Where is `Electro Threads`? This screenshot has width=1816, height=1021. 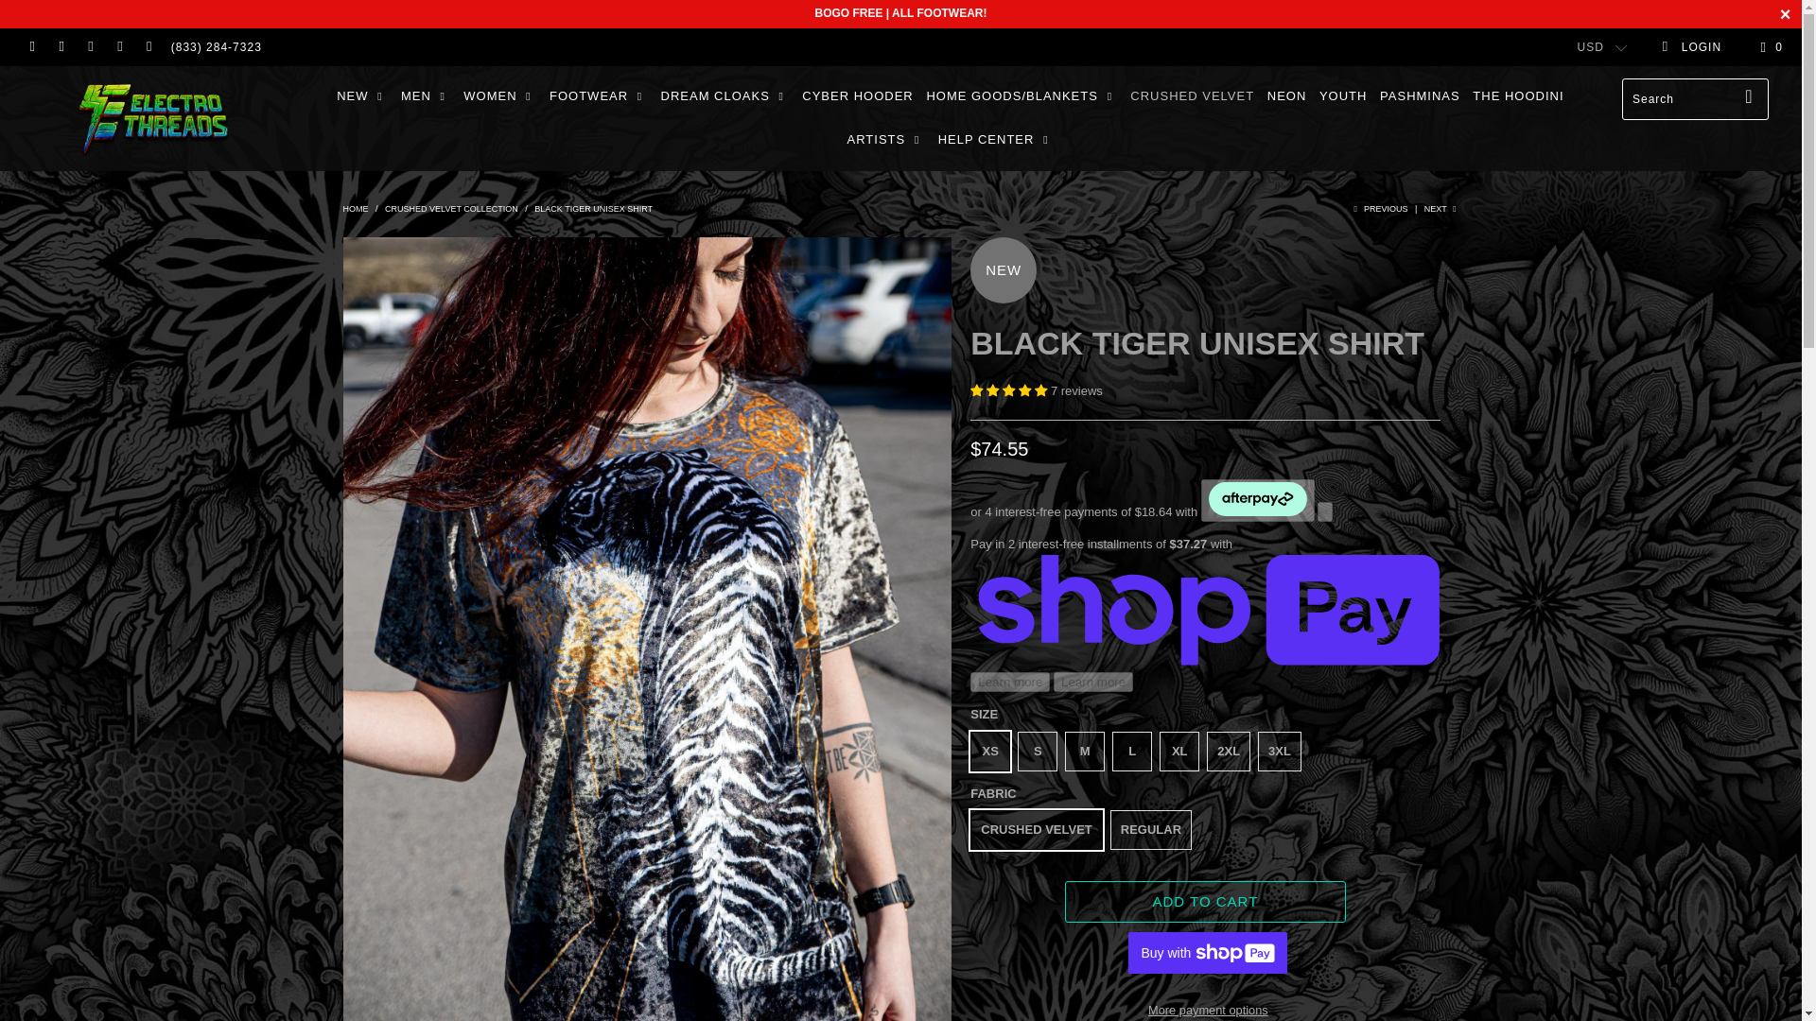 Electro Threads is located at coordinates (153, 118).